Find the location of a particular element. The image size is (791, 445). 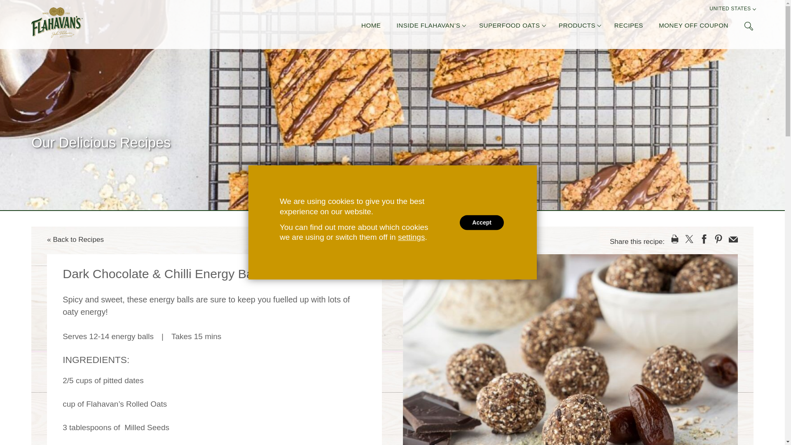

PRODUCTS is located at coordinates (577, 27).